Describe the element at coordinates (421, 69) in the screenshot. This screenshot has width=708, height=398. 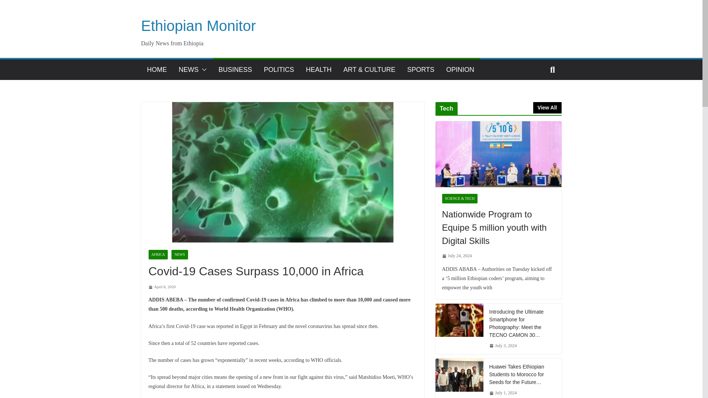
I see `SPORTS` at that location.